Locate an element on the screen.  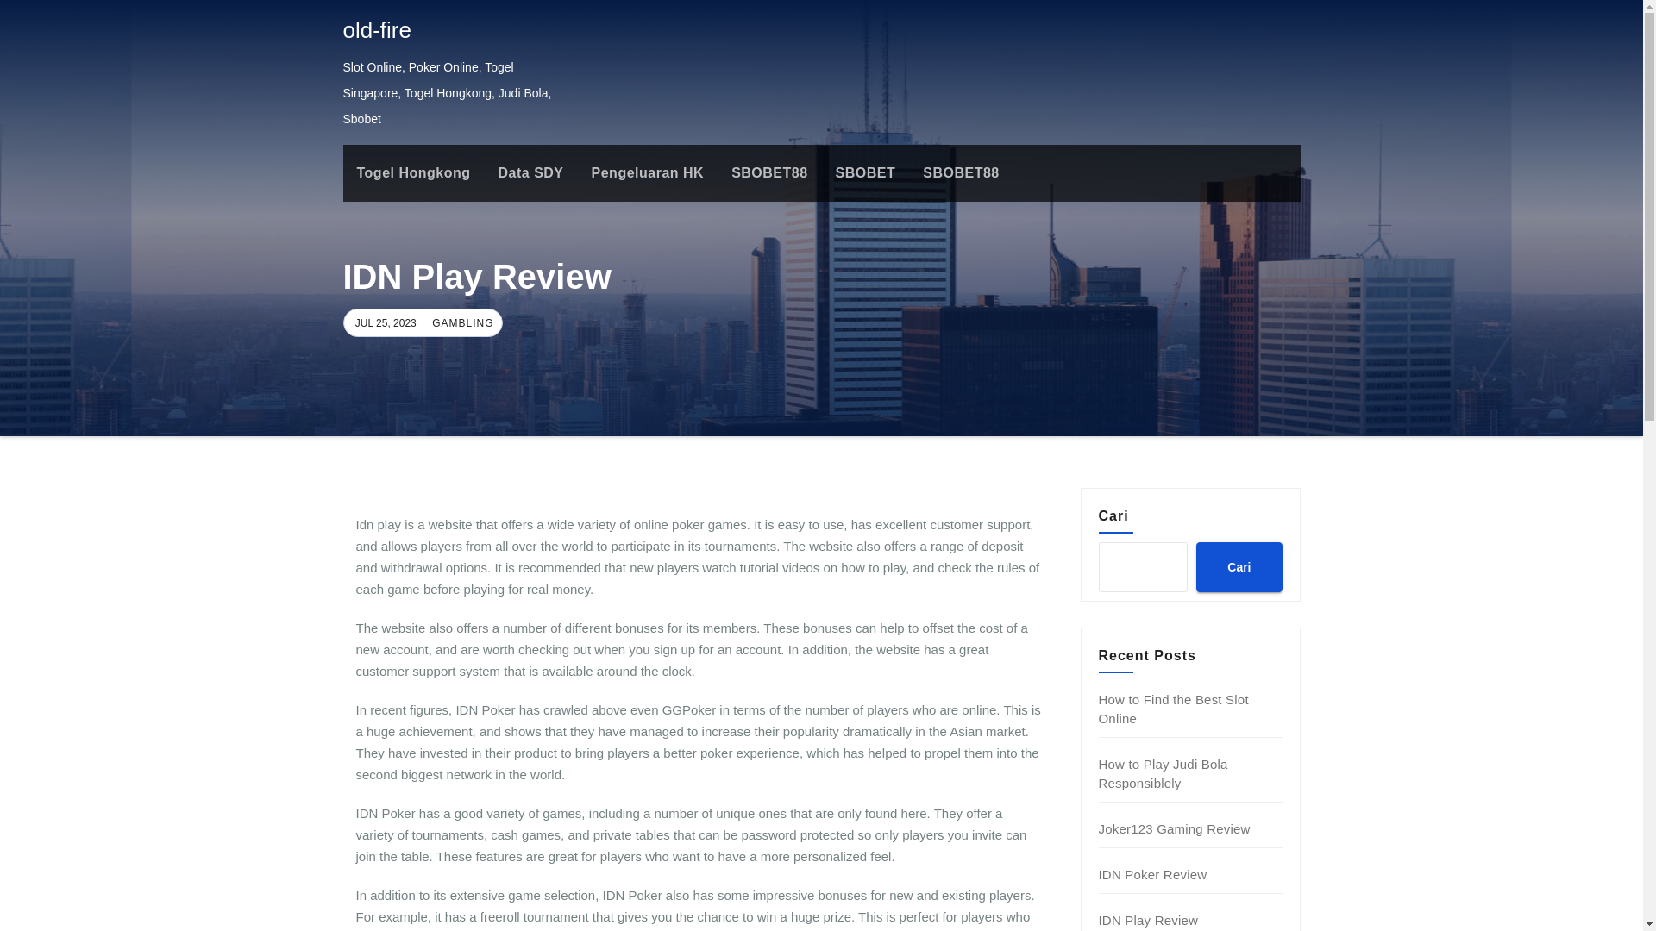
SBOBET is located at coordinates (865, 173).